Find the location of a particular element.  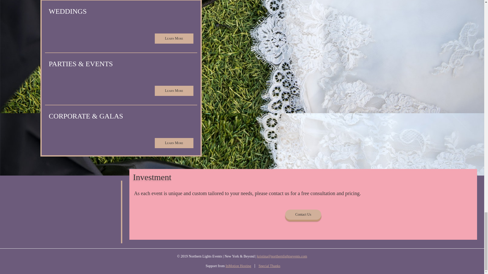

Learn More is located at coordinates (174, 38).